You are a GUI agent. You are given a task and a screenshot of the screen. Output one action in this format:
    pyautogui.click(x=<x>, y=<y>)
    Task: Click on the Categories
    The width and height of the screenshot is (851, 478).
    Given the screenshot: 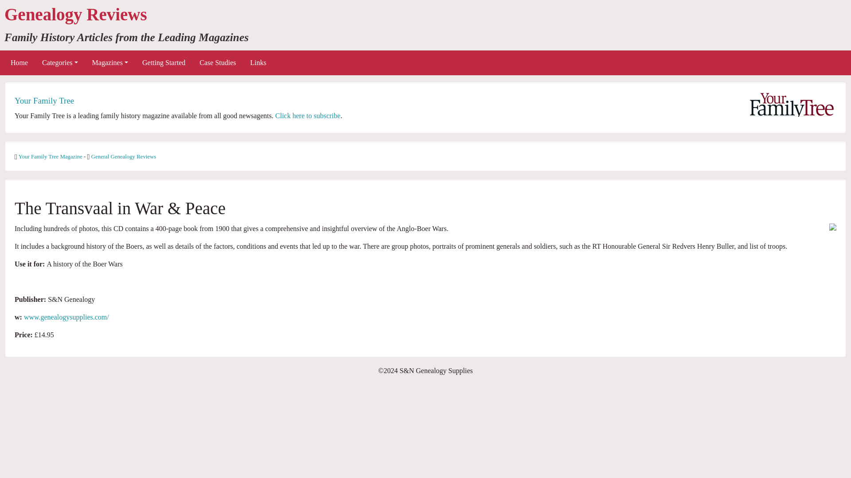 What is the action you would take?
    pyautogui.click(x=60, y=63)
    